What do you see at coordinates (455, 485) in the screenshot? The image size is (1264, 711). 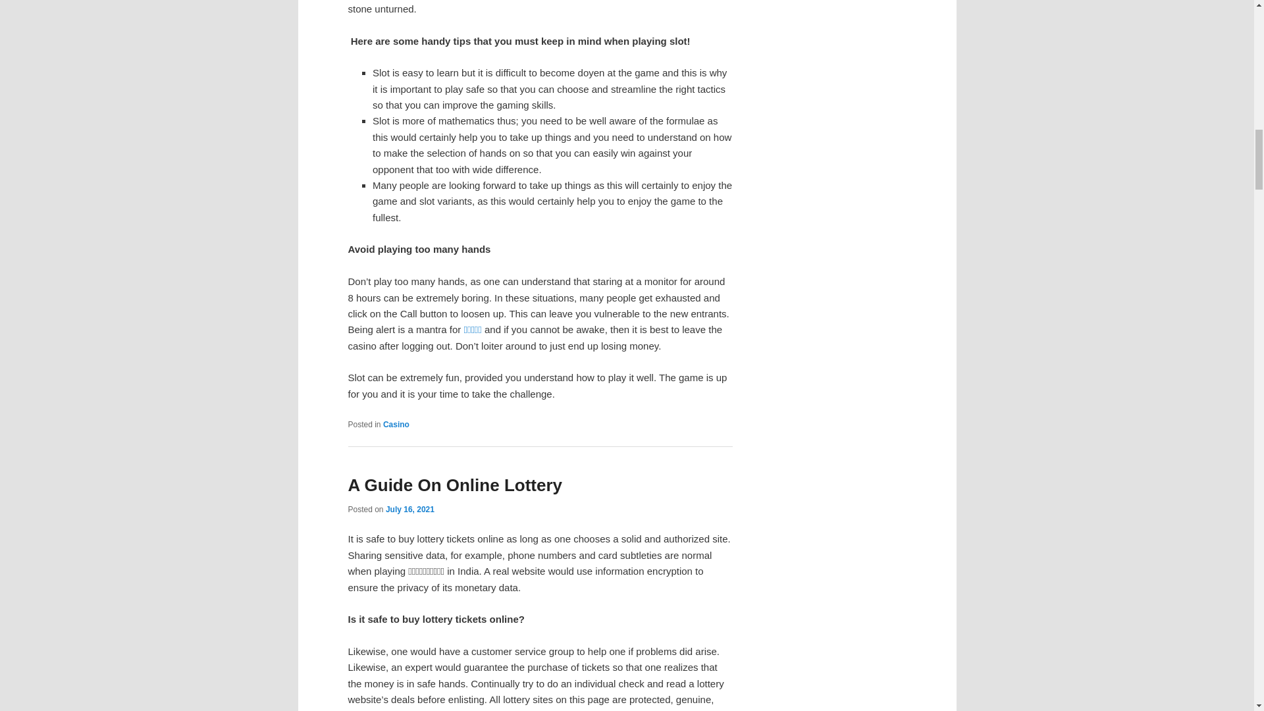 I see `A Guide On Online Lottery` at bounding box center [455, 485].